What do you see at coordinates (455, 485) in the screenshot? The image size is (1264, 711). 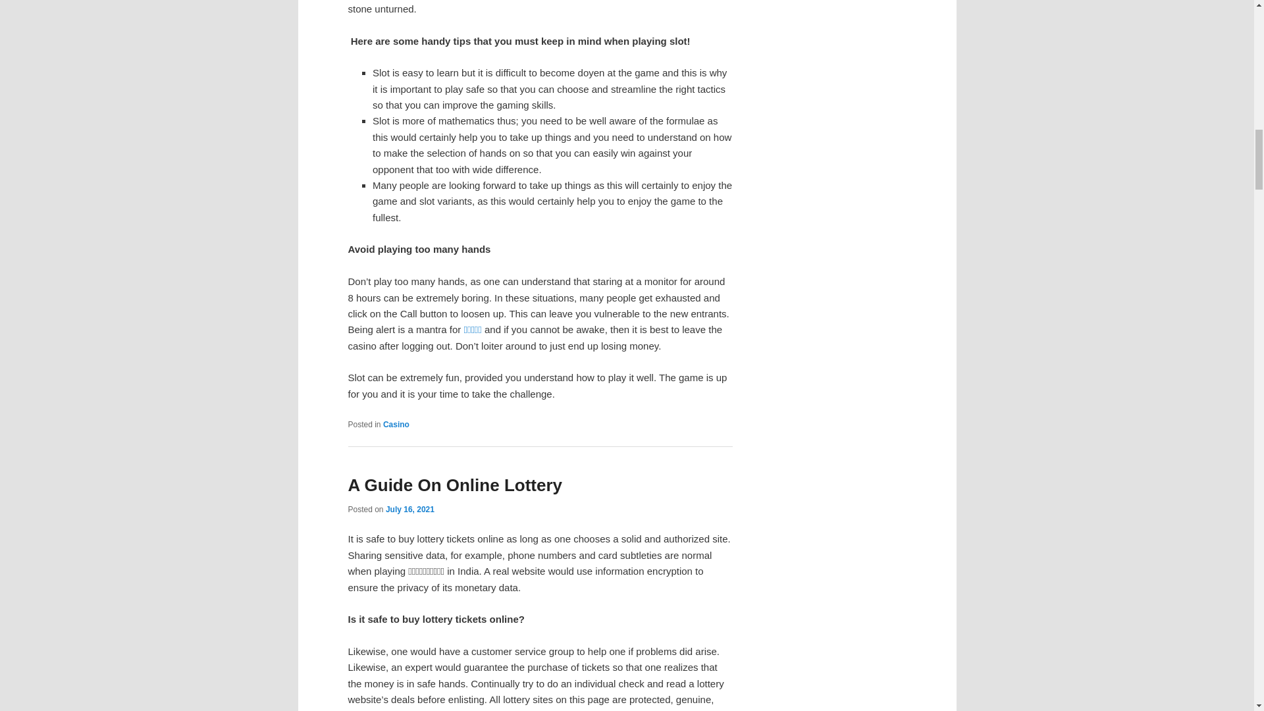 I see `A Guide On Online Lottery` at bounding box center [455, 485].